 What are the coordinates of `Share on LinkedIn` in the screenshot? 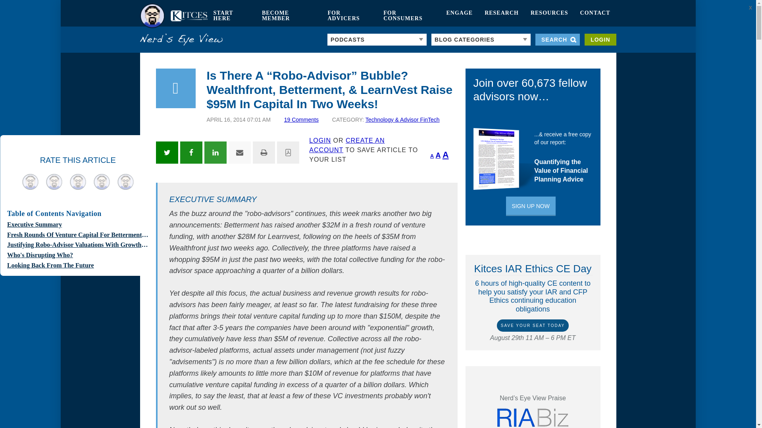 It's located at (215, 152).